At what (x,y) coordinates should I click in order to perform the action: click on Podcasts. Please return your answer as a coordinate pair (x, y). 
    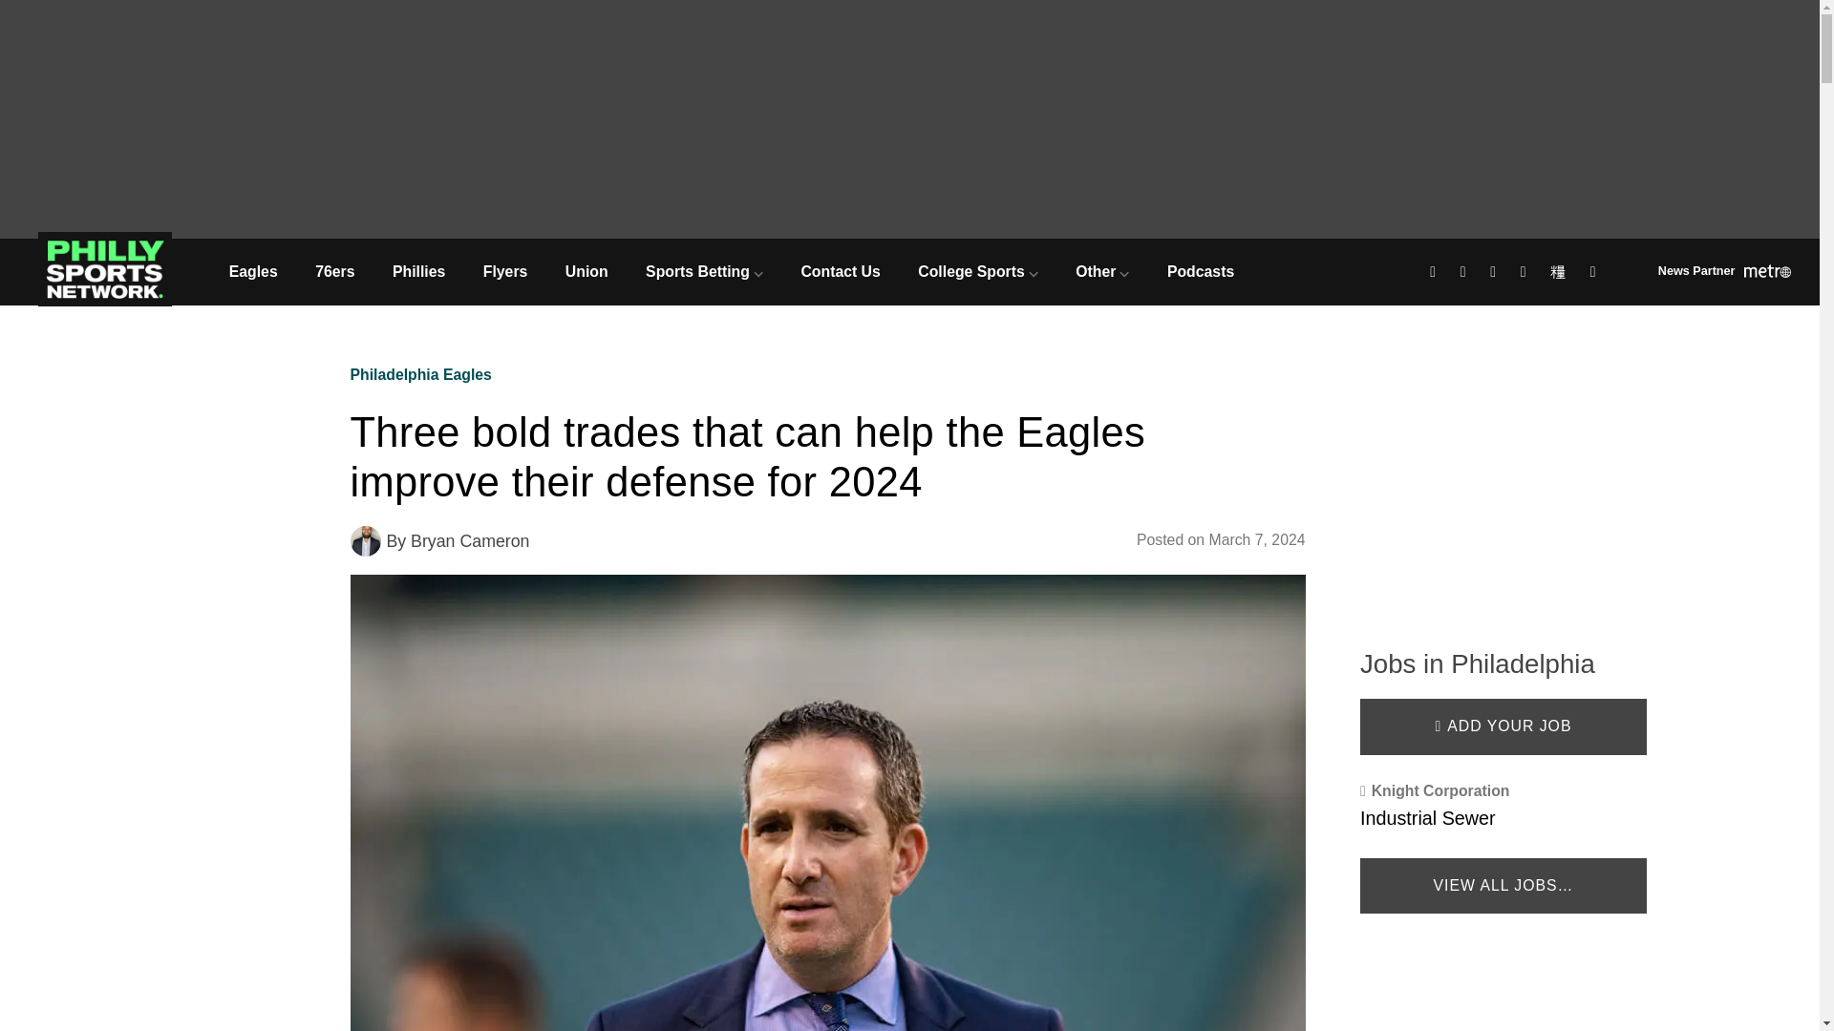
    Looking at the image, I should click on (1200, 271).